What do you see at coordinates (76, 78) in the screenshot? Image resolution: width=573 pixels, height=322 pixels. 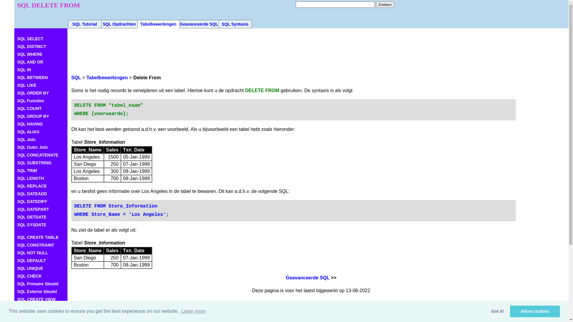 I see `SQL` at bounding box center [76, 78].